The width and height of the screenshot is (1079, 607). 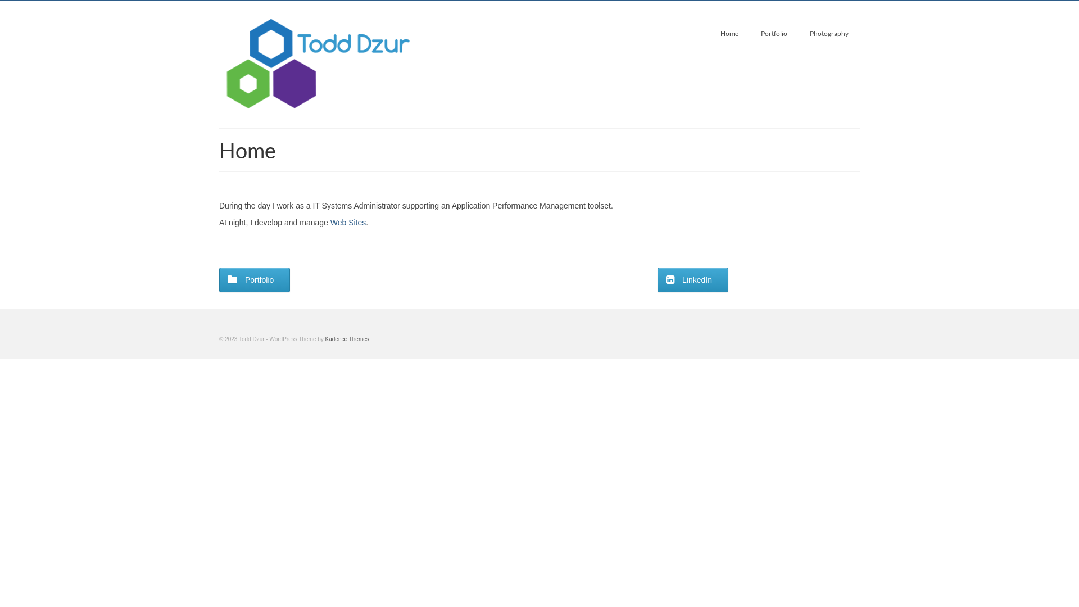 I want to click on Portfolio, so click(x=255, y=280).